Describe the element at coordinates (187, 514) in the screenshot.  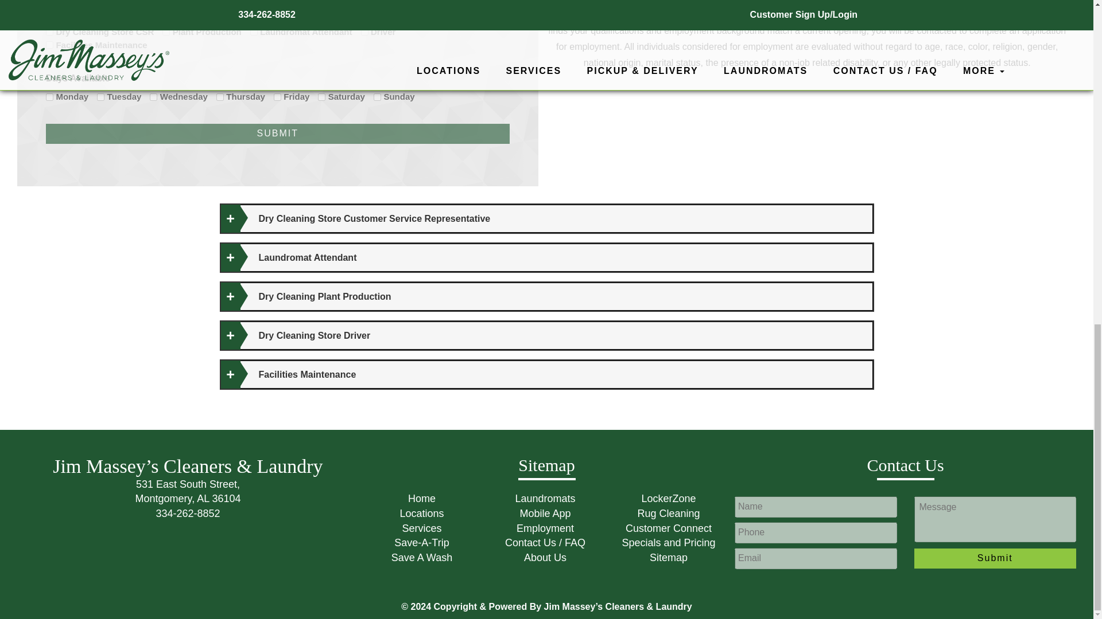
I see `334-262-8852` at that location.